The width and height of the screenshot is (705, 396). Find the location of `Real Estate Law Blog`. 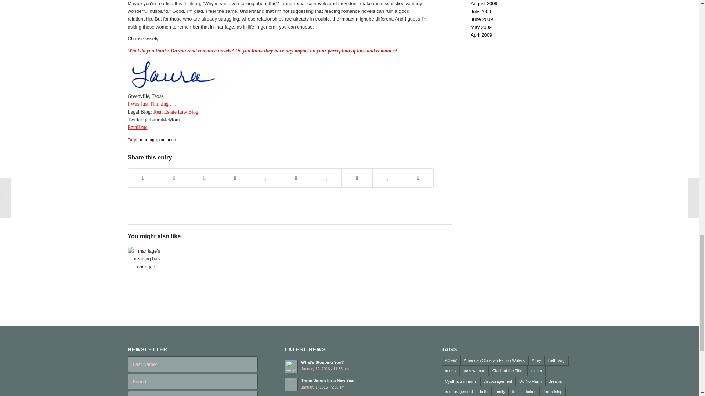

Real Estate Law Blog is located at coordinates (176, 112).